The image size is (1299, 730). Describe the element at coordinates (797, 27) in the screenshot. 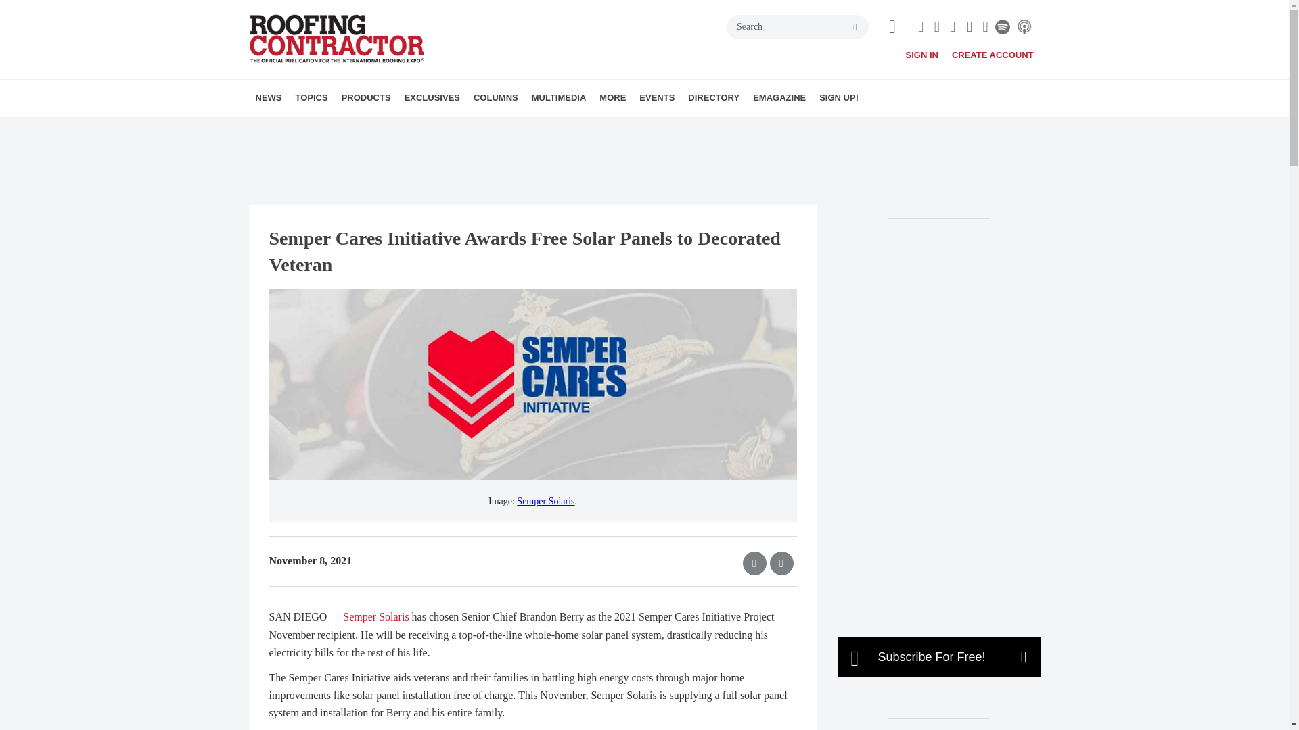

I see `Search` at that location.